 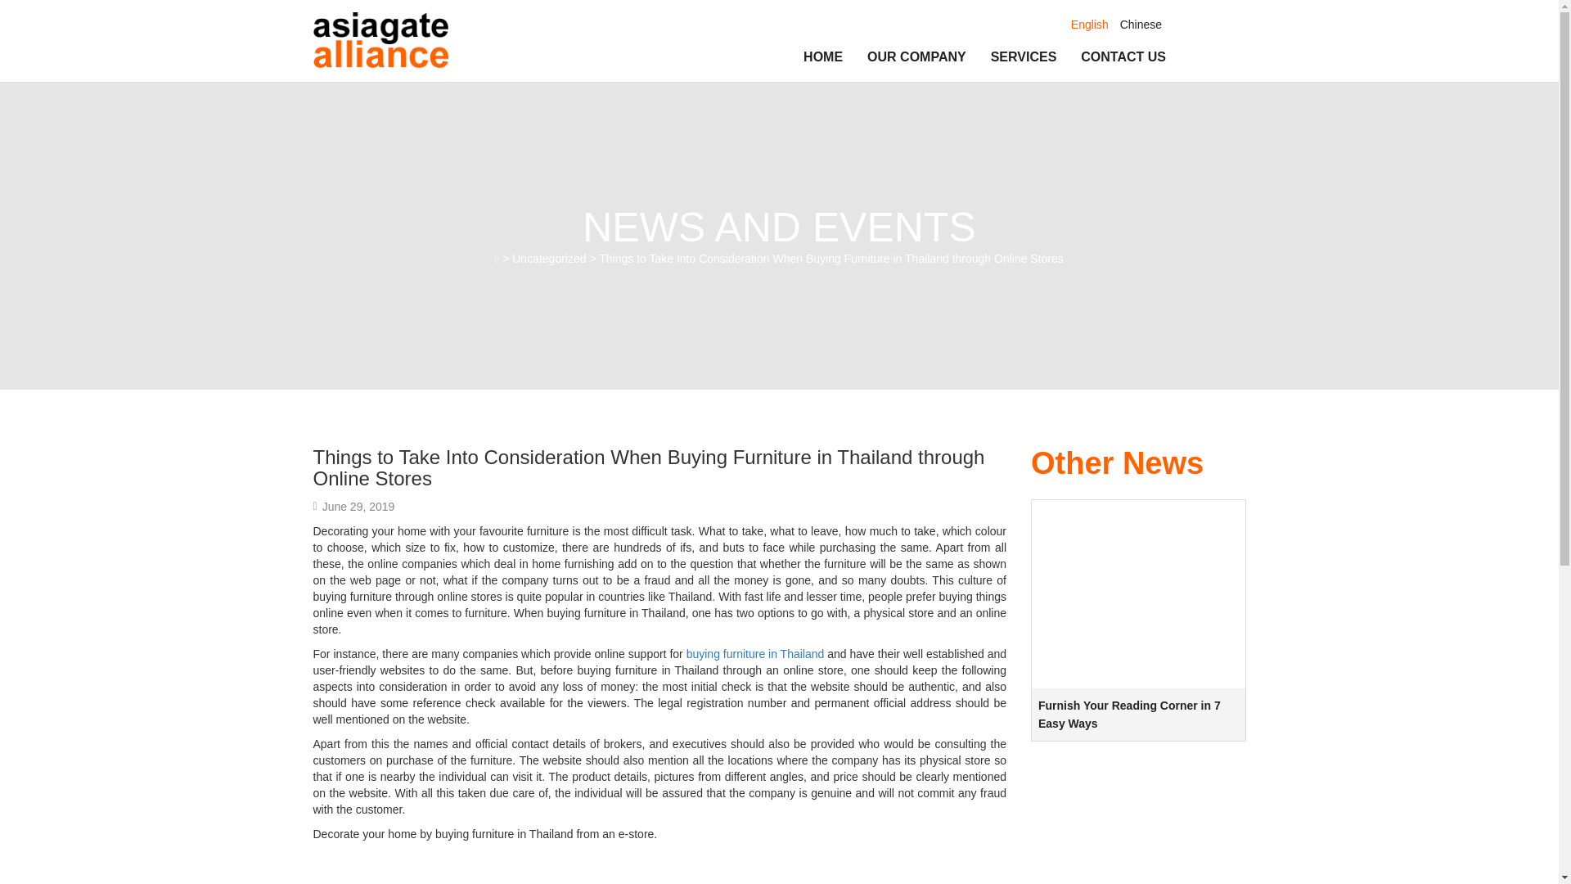 I want to click on Chinese, so click(x=1141, y=24).